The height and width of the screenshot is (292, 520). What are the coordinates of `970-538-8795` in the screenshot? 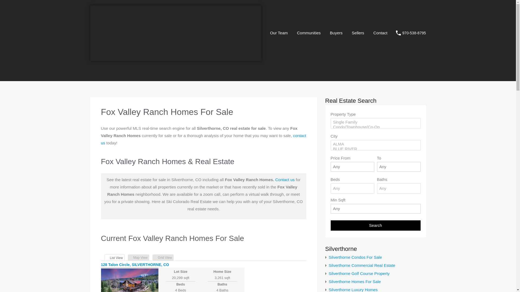 It's located at (414, 33).